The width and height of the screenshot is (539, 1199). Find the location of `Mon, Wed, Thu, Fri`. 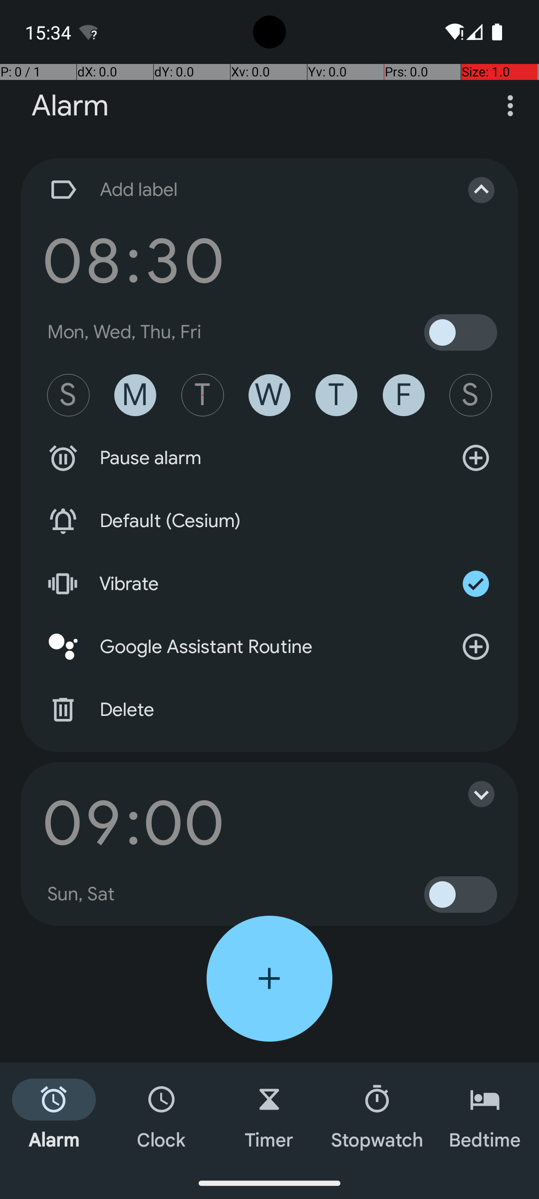

Mon, Wed, Thu, Fri is located at coordinates (124, 332).